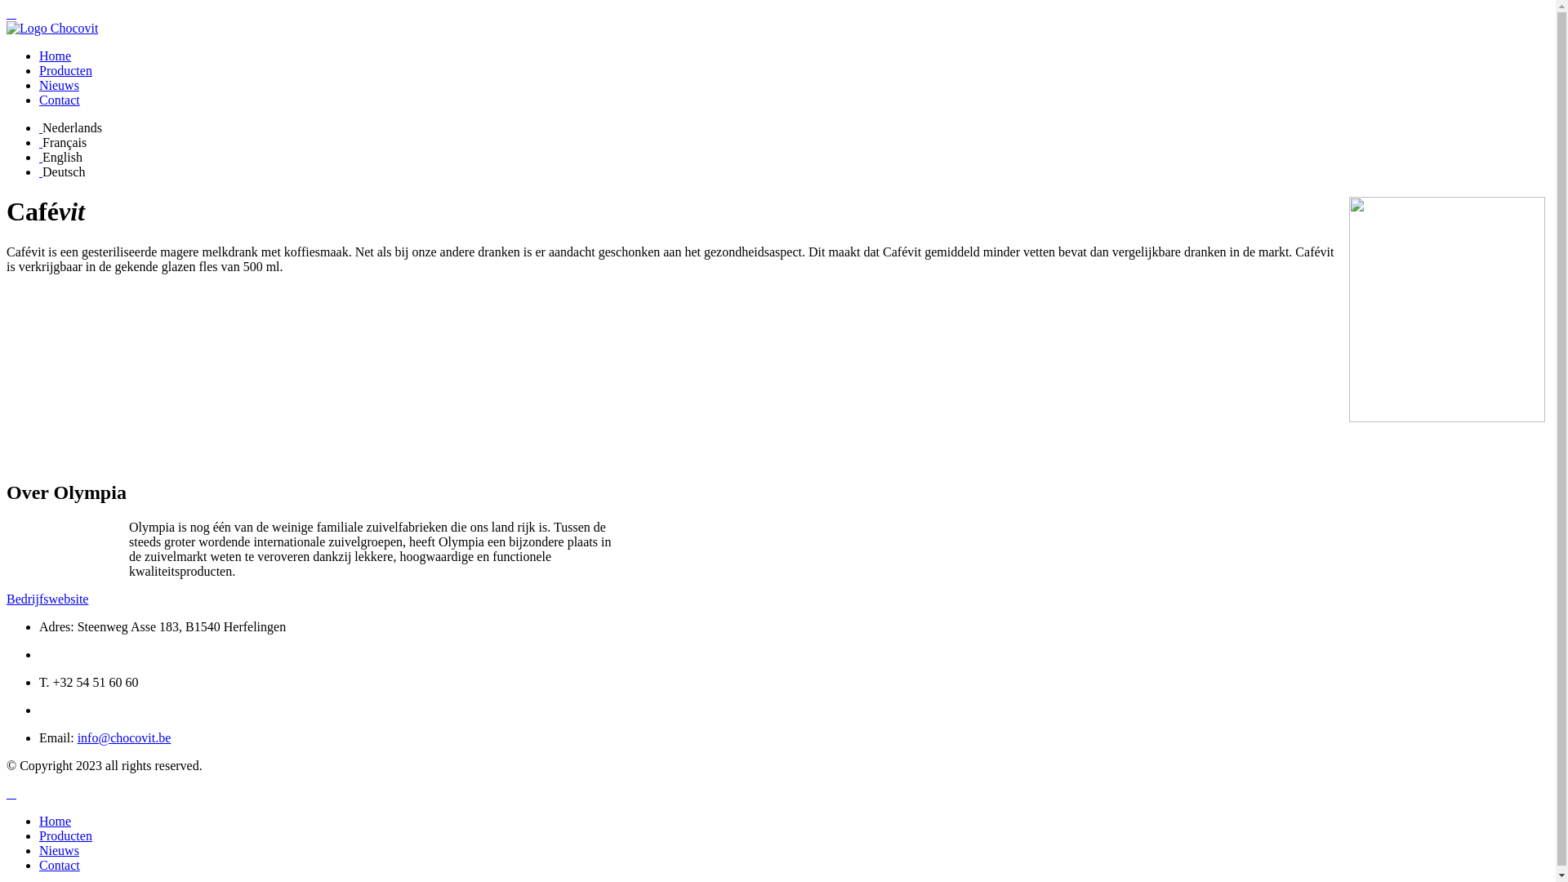 Image resolution: width=1568 pixels, height=882 pixels. What do you see at coordinates (60, 100) in the screenshot?
I see `Contact` at bounding box center [60, 100].